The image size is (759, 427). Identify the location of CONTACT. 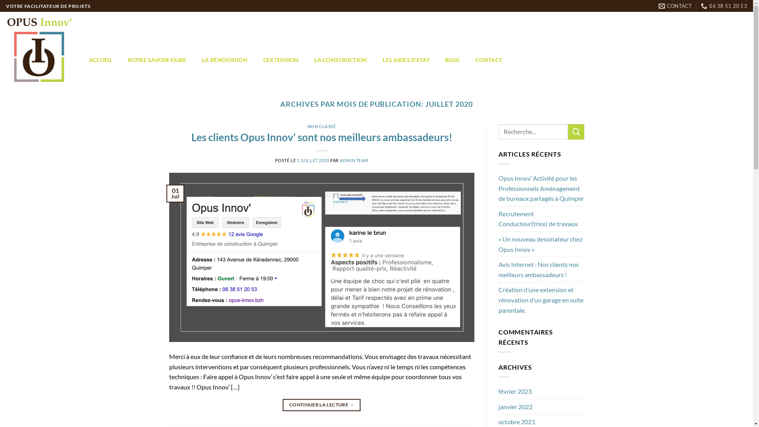
(489, 60).